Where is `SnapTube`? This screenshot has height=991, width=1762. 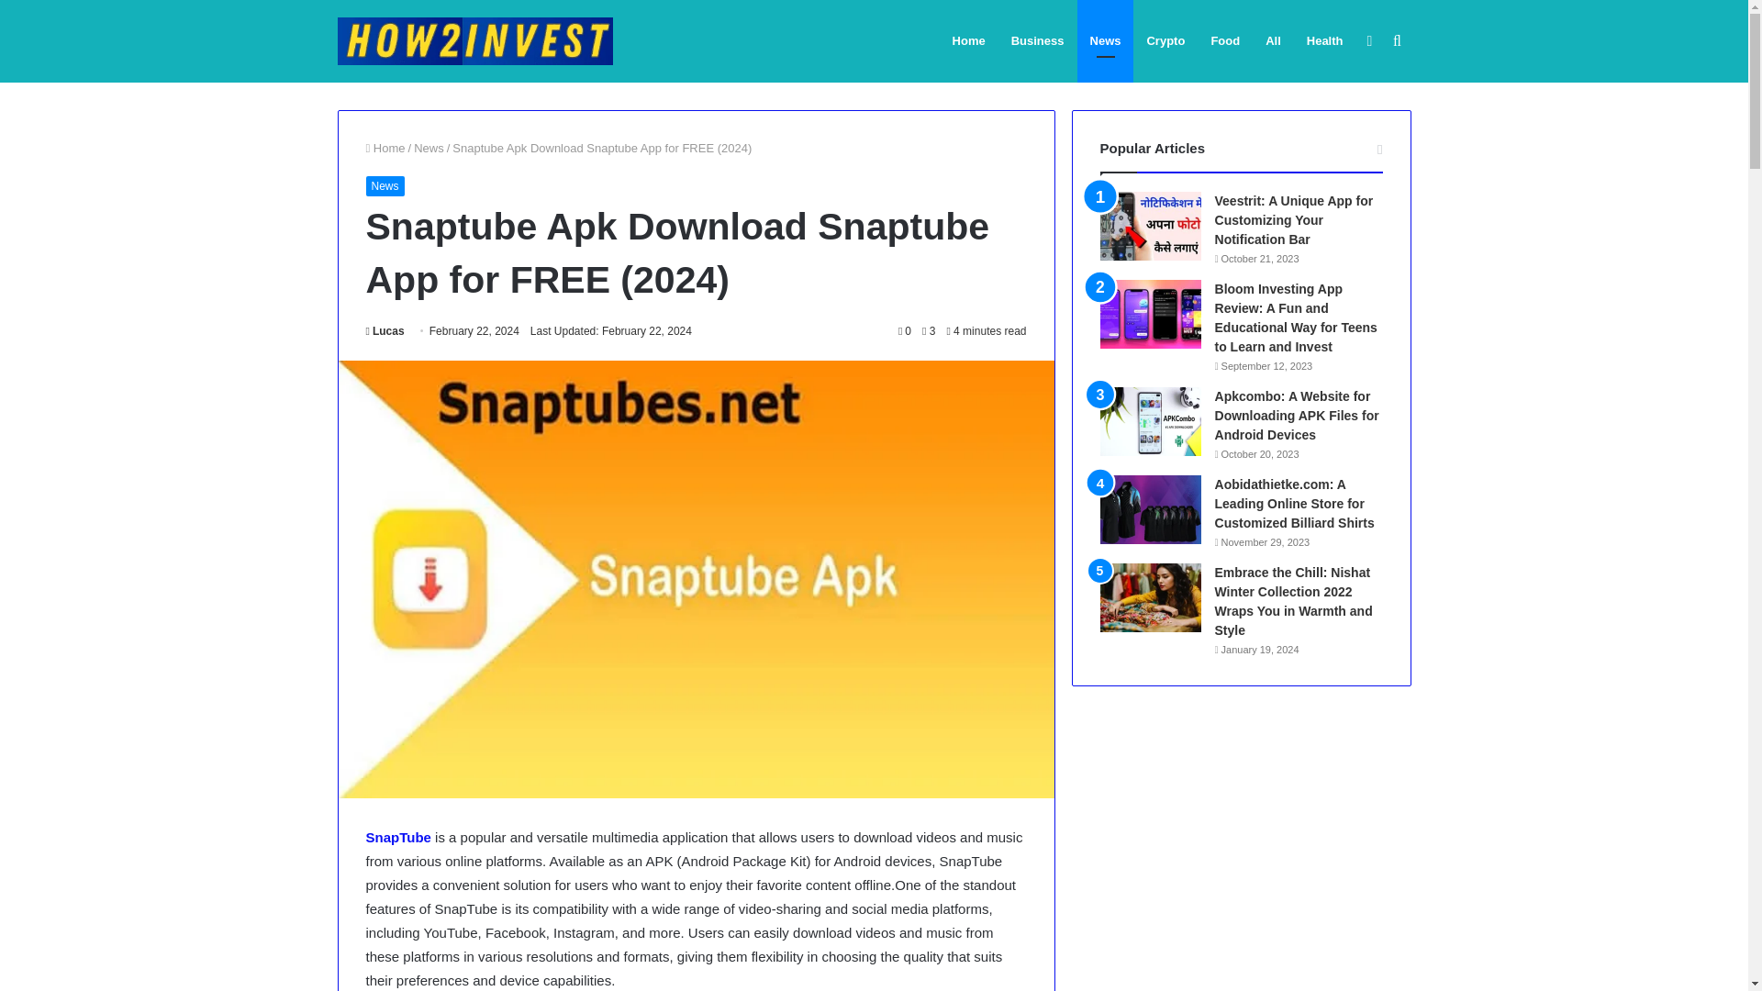 SnapTube is located at coordinates (396, 837).